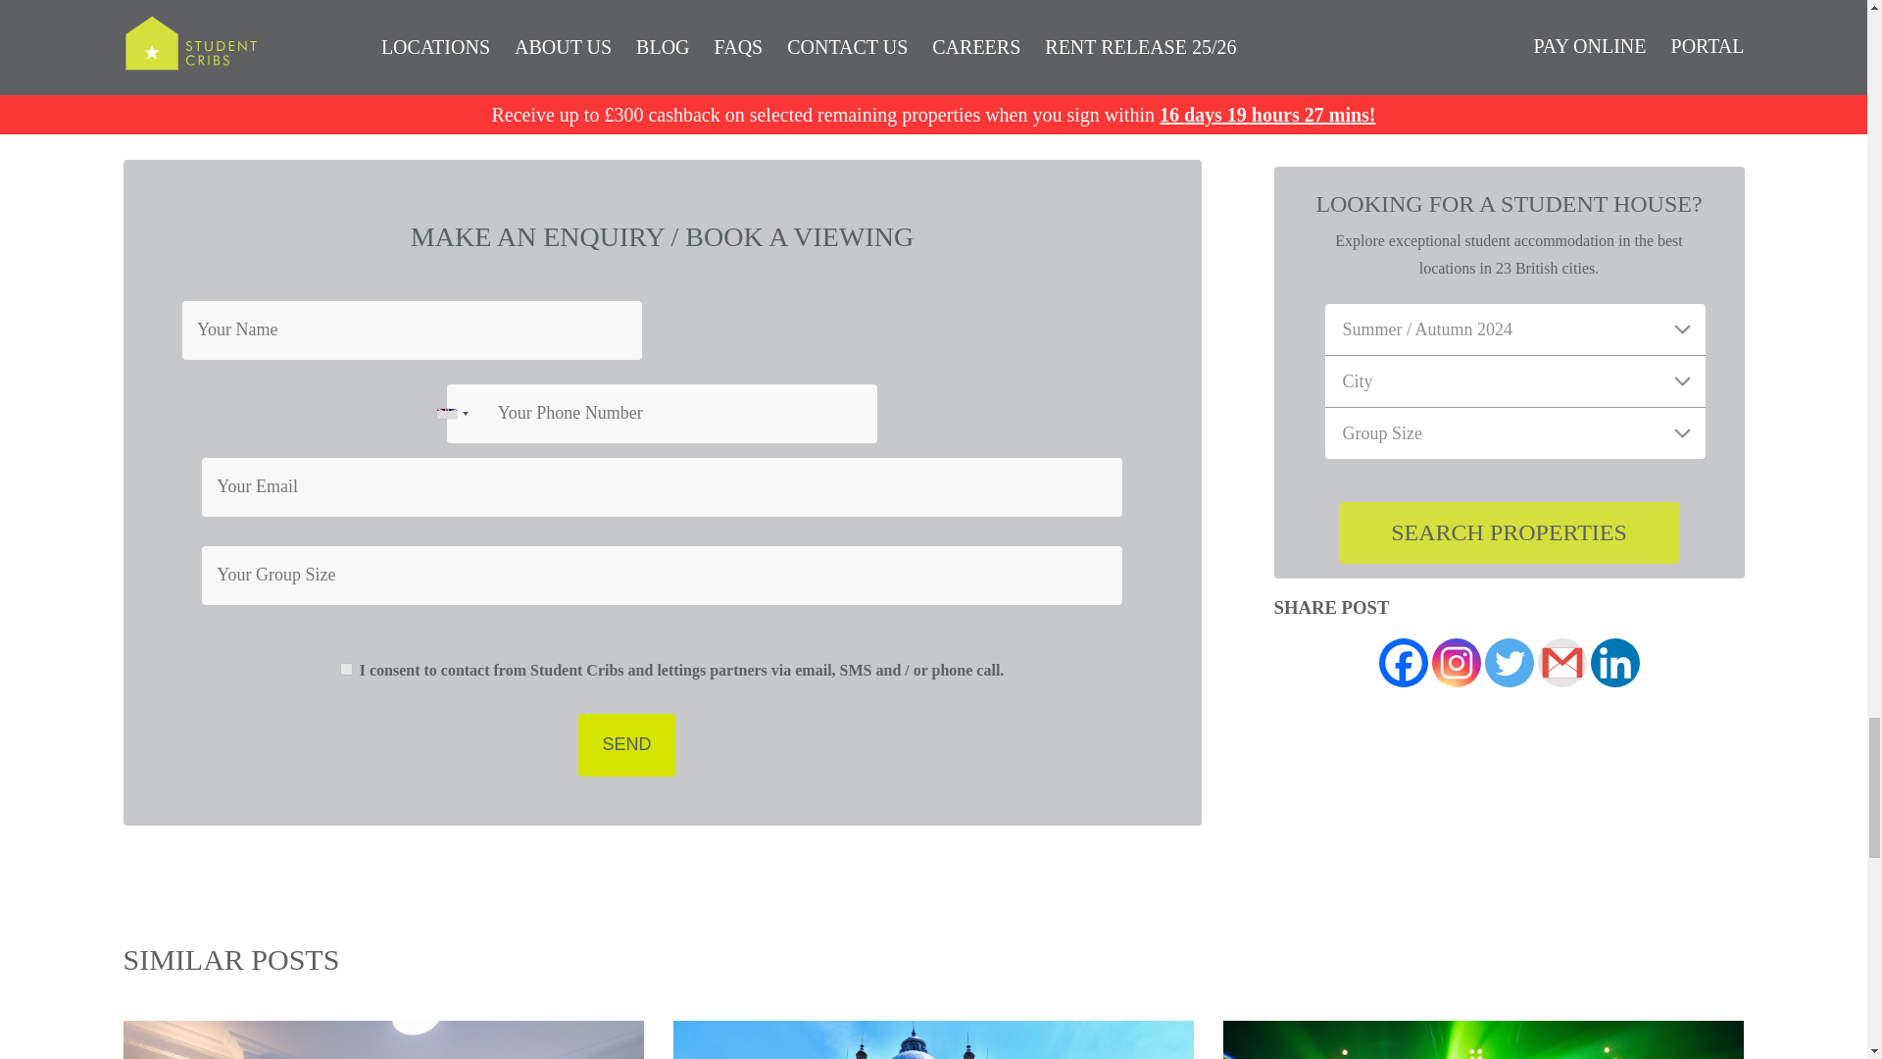  What do you see at coordinates (625, 744) in the screenshot?
I see `Send` at bounding box center [625, 744].